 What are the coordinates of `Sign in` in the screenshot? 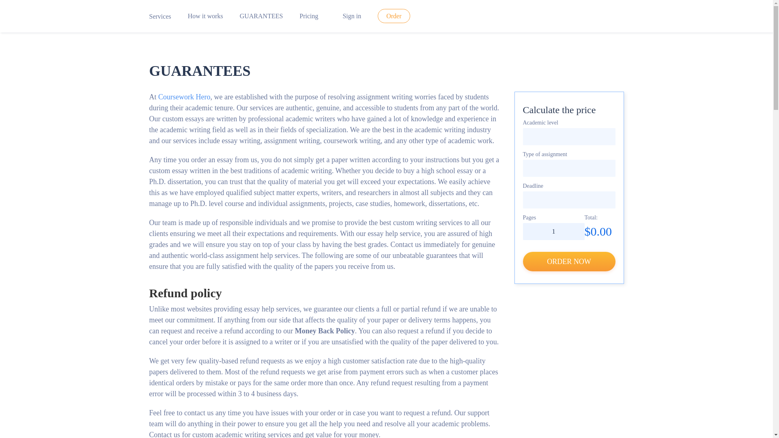 It's located at (348, 16).